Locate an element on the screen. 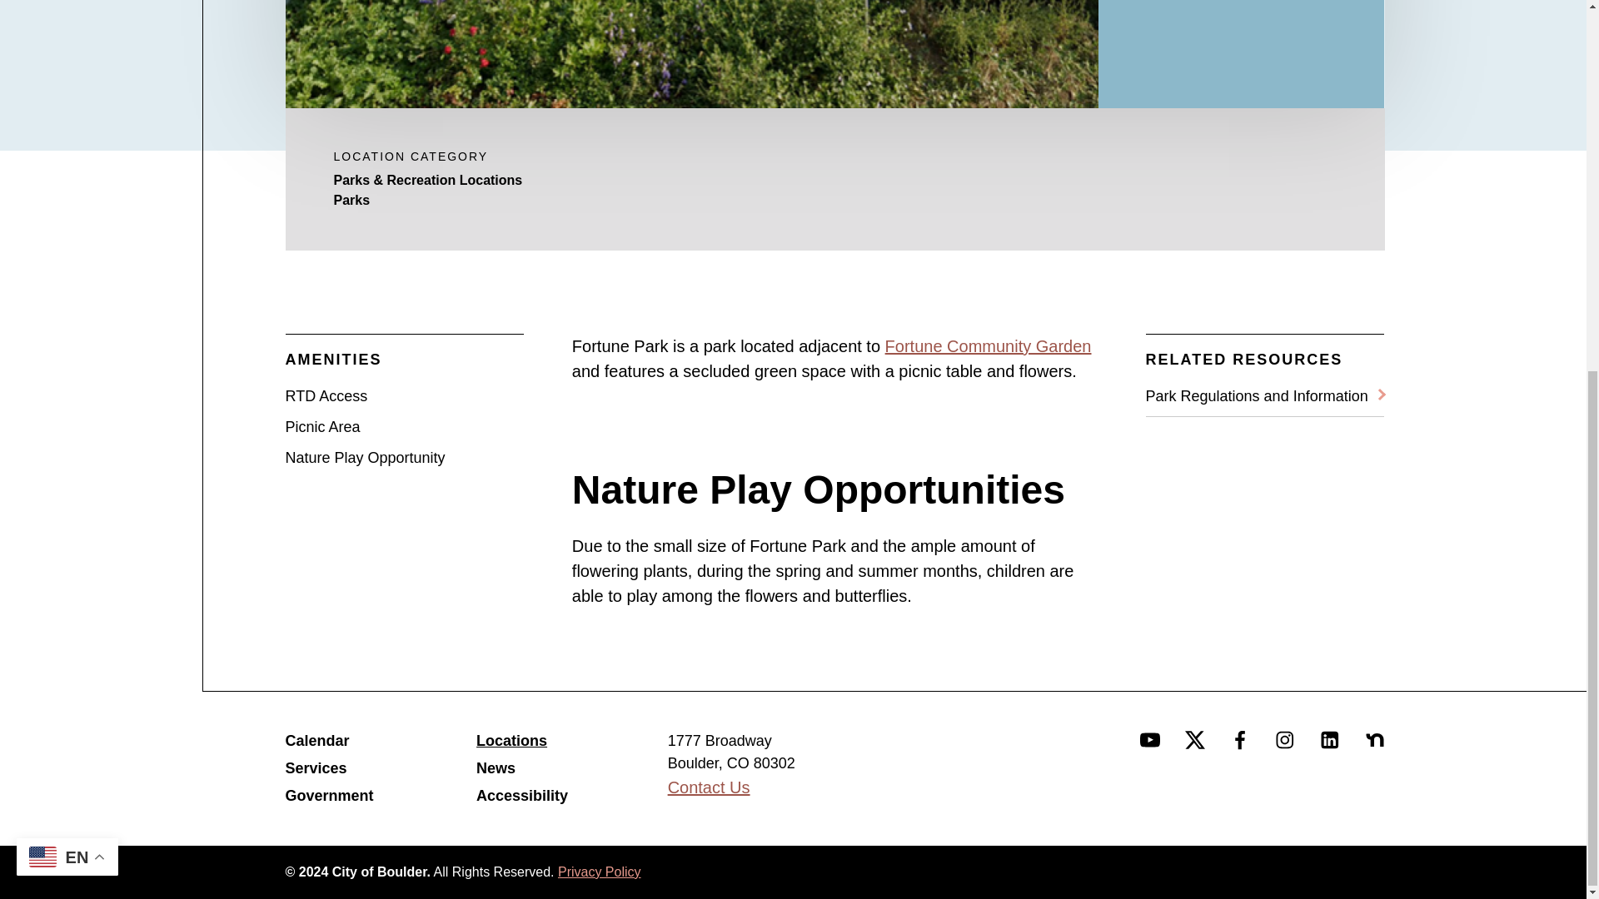 The image size is (1599, 899). Services is located at coordinates (380, 769).